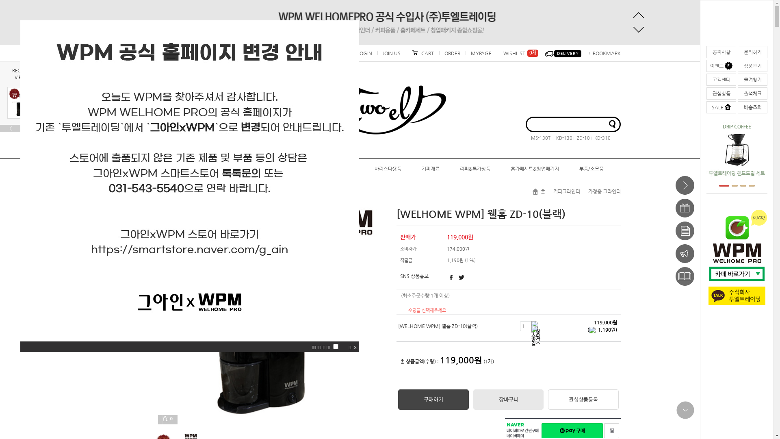  I want to click on 2, so click(730, 186).